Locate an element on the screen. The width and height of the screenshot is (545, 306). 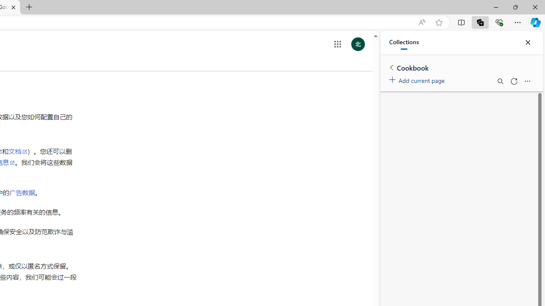
Add current page is located at coordinates (418, 79).